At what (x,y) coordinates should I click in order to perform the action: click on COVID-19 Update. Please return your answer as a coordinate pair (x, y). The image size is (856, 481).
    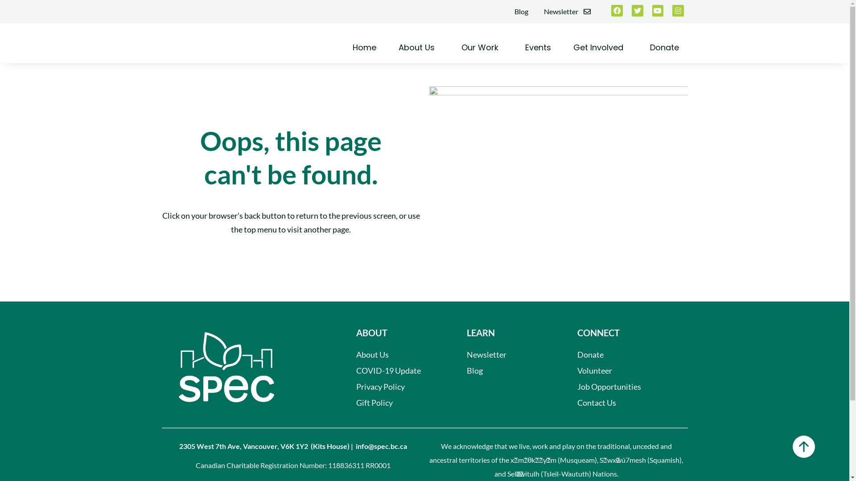
    Looking at the image, I should click on (400, 371).